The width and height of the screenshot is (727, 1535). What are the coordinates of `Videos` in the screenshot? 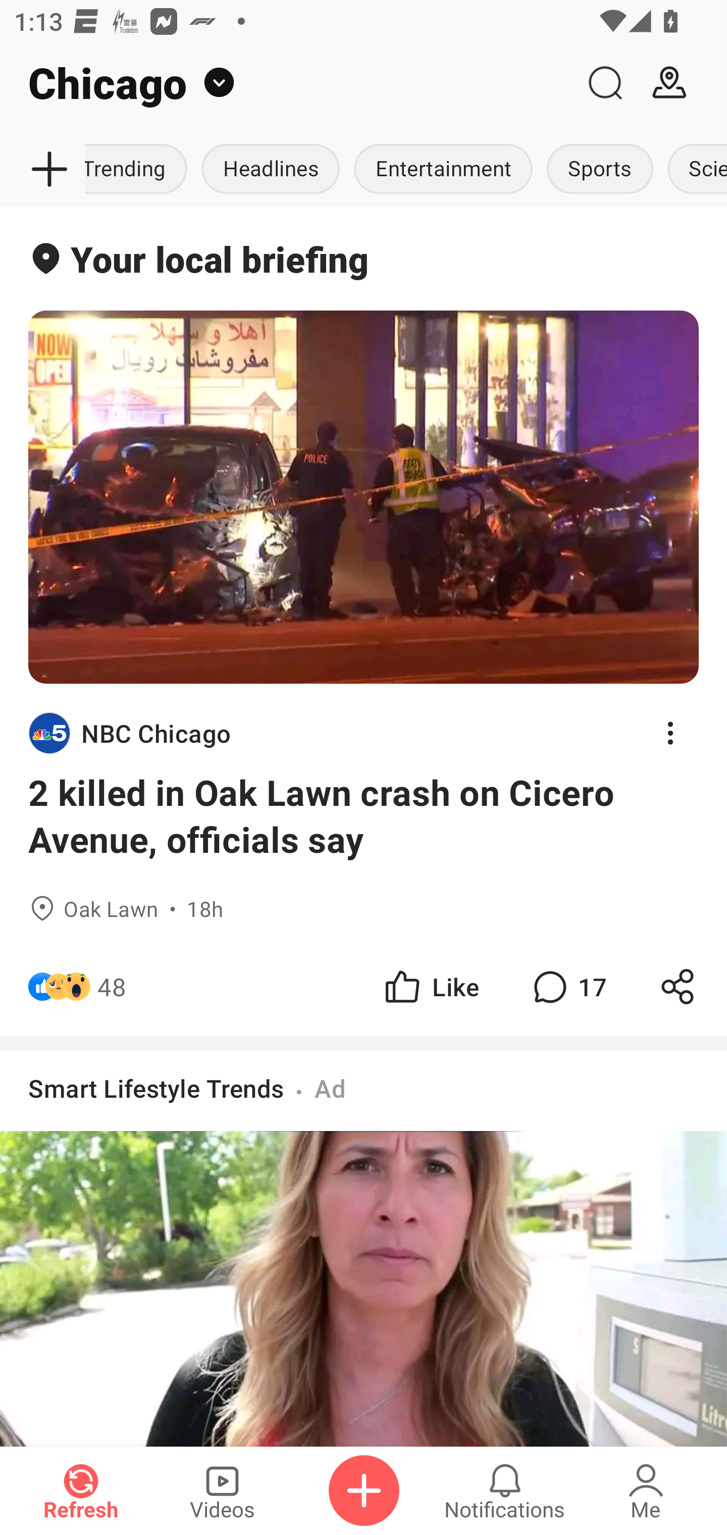 It's located at (222, 1491).